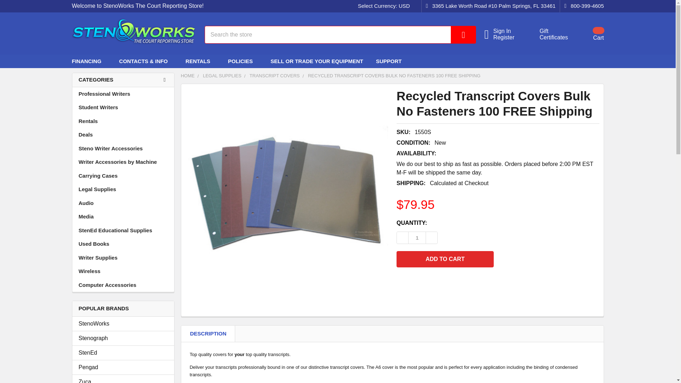 The image size is (681, 383). Describe the element at coordinates (549, 34) in the screenshot. I see `Pinterest` at that location.